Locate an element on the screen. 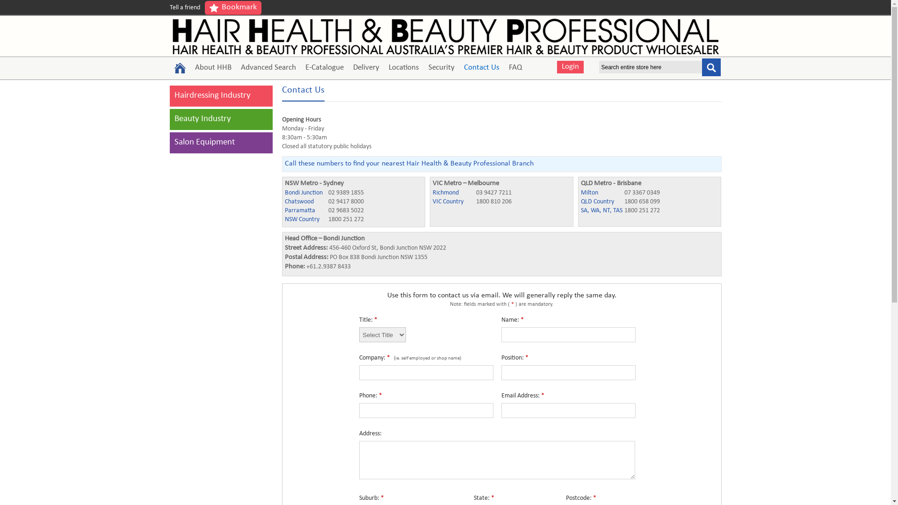 This screenshot has height=505, width=898. Search is located at coordinates (711, 67).